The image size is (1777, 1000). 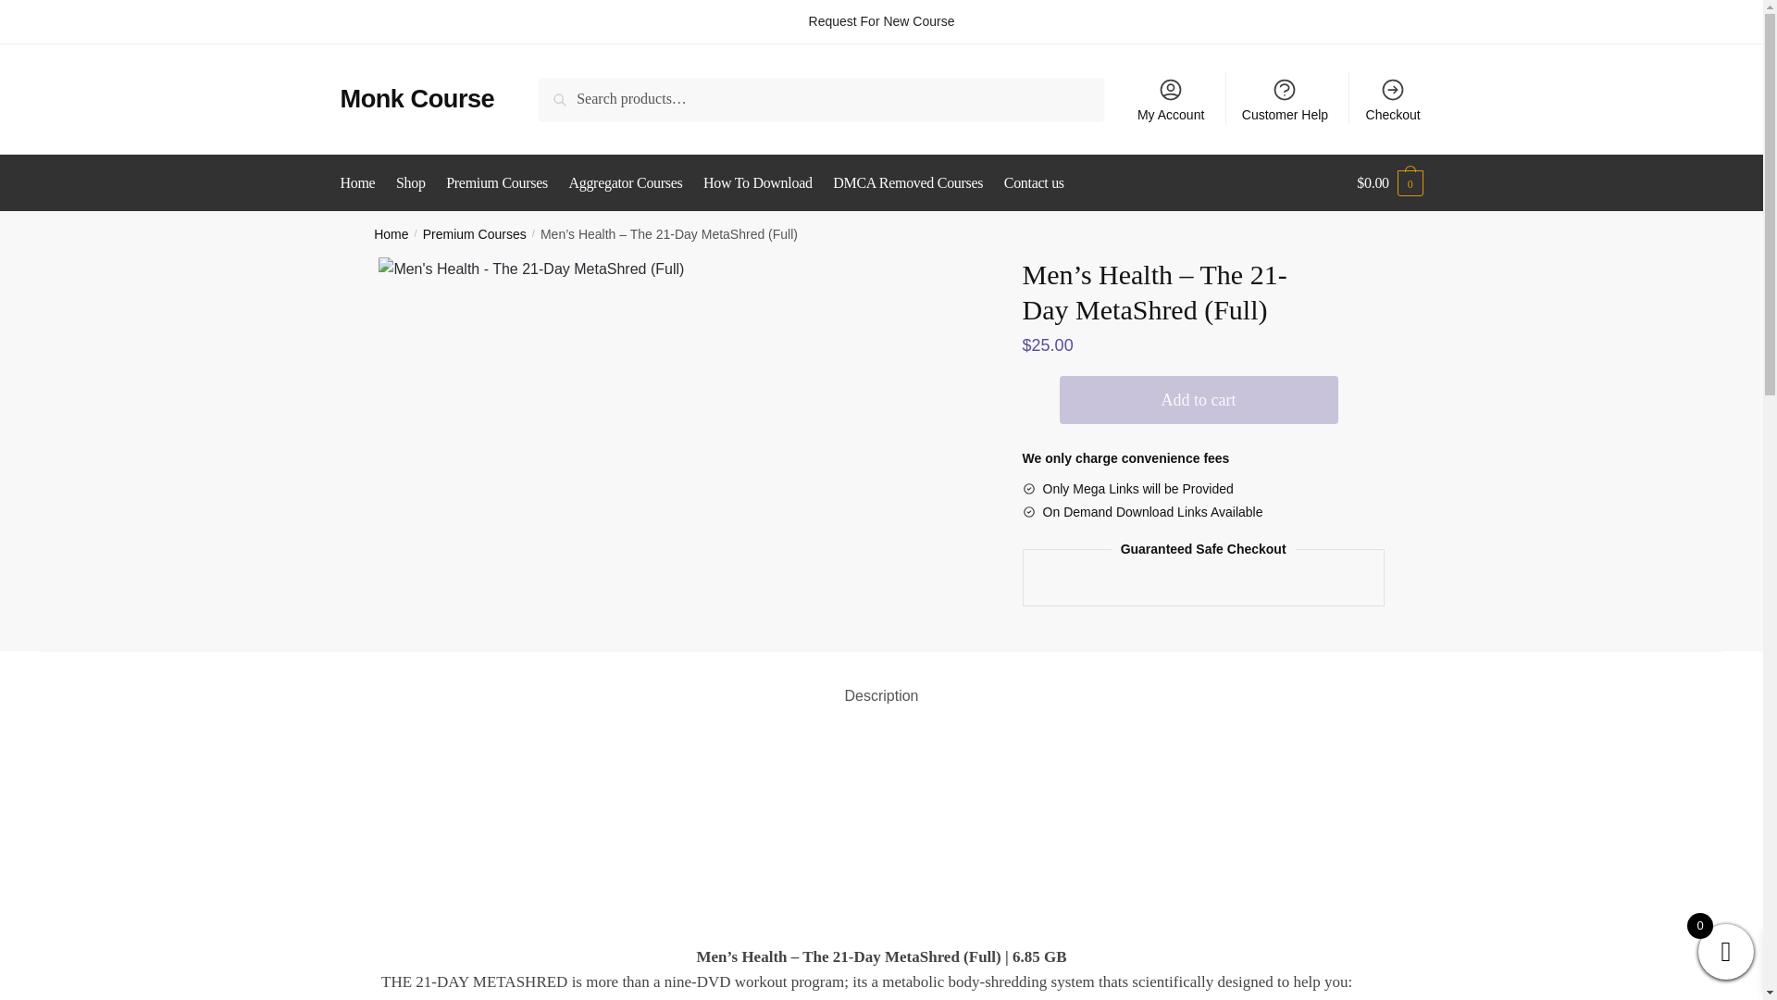 I want to click on Aggregator Courses, so click(x=626, y=183).